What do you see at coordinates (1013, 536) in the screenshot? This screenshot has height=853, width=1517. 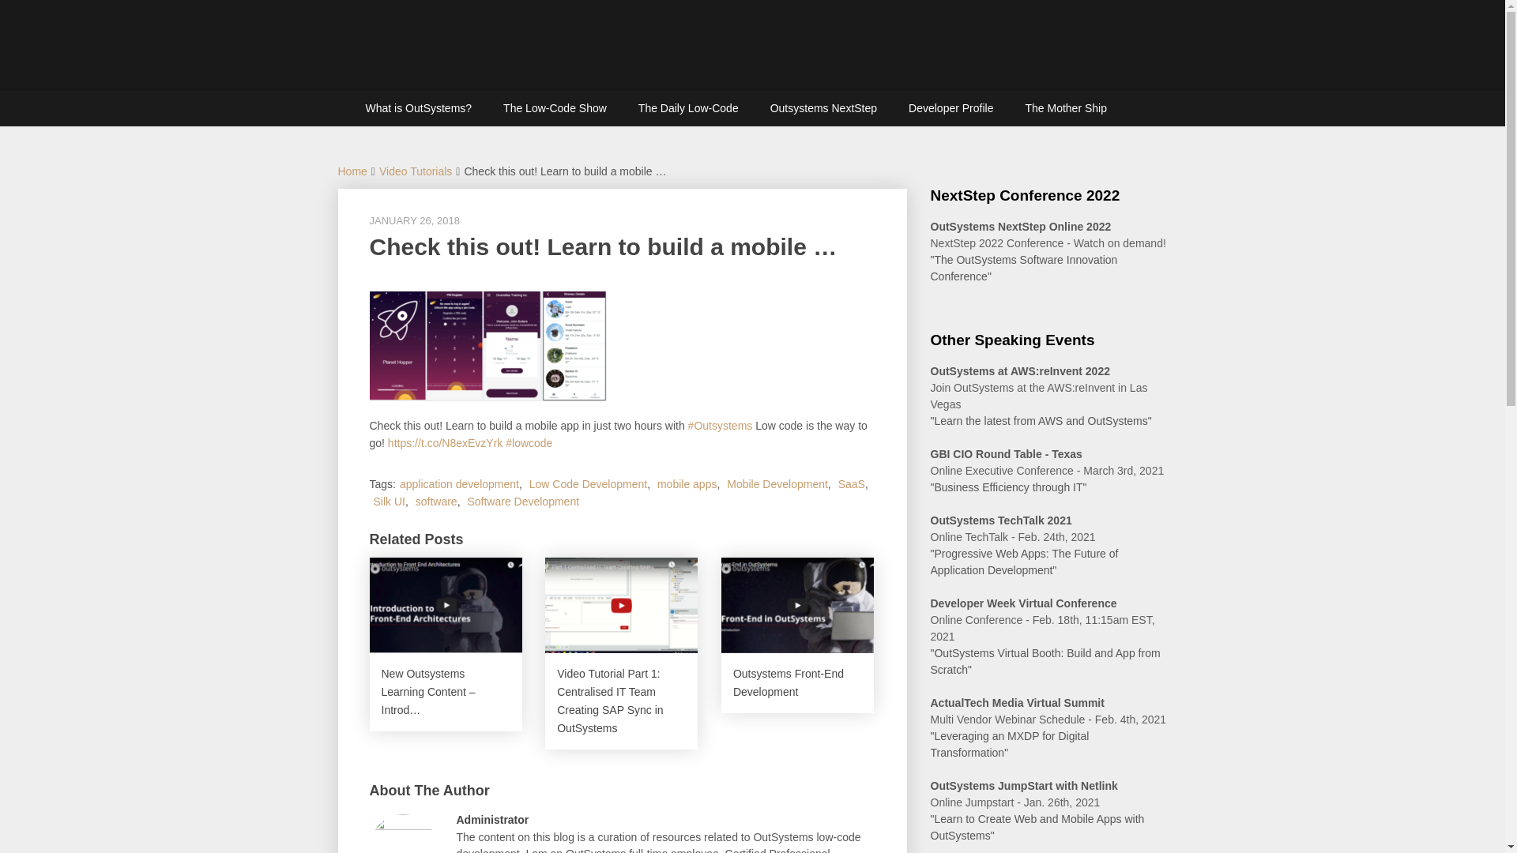 I see `Online TechTalk - Feb. 24th, 2021` at bounding box center [1013, 536].